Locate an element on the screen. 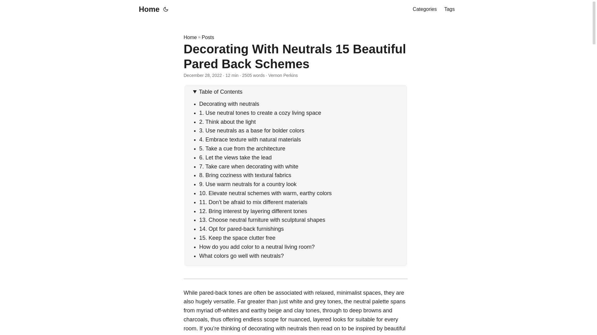  1. Use neutral tones to create a cozy living space is located at coordinates (260, 113).